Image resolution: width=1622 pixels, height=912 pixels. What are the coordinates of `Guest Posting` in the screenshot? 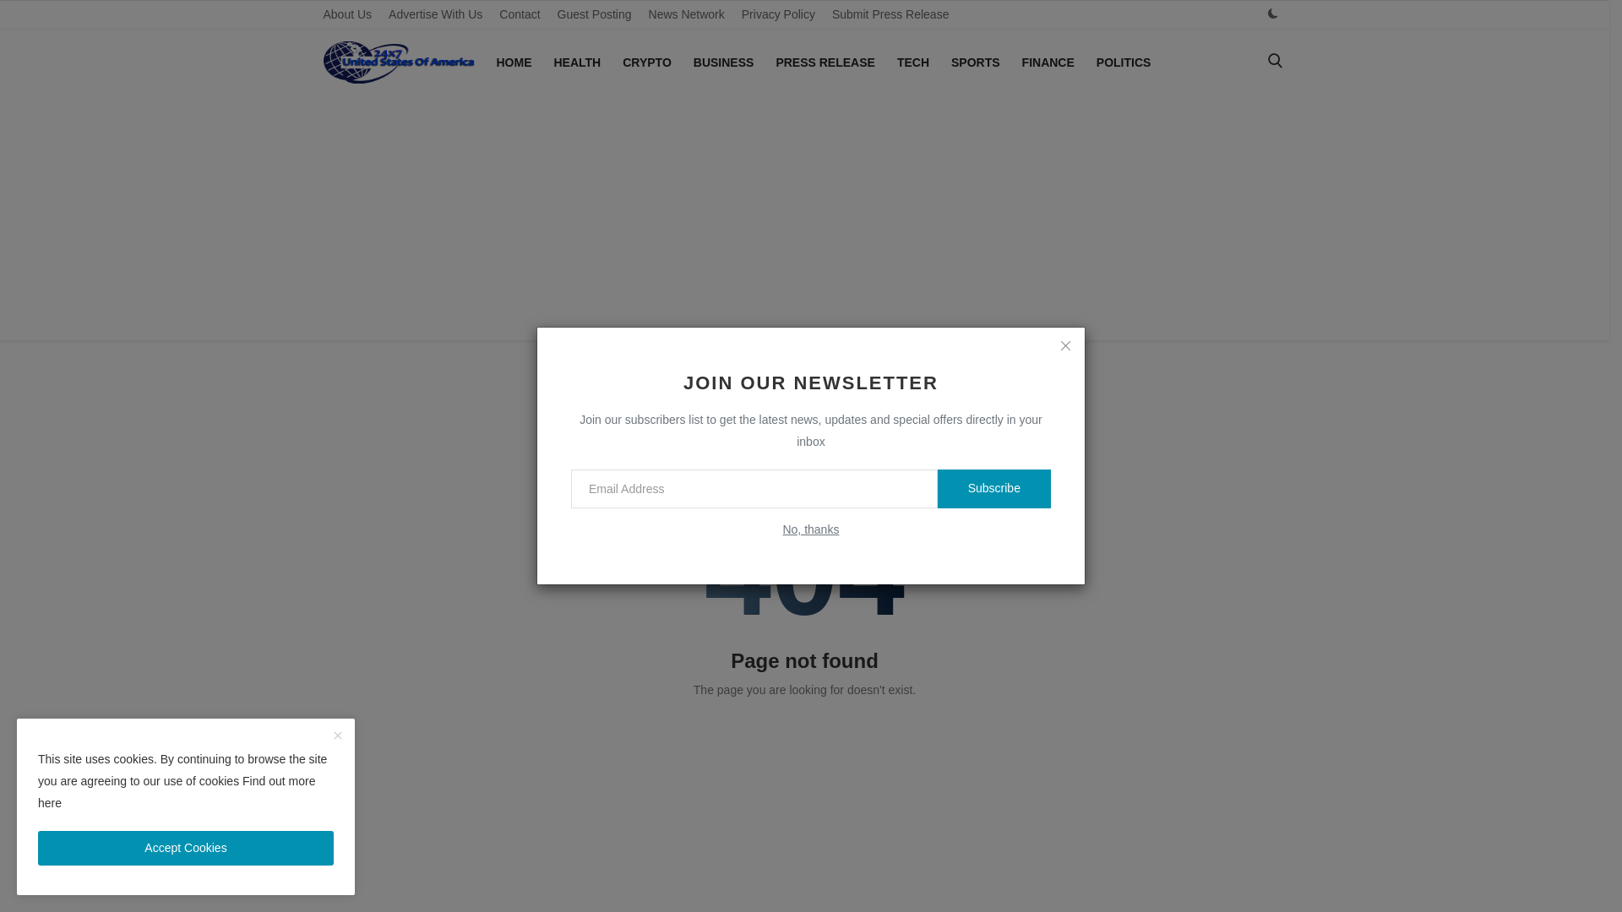 It's located at (595, 14).